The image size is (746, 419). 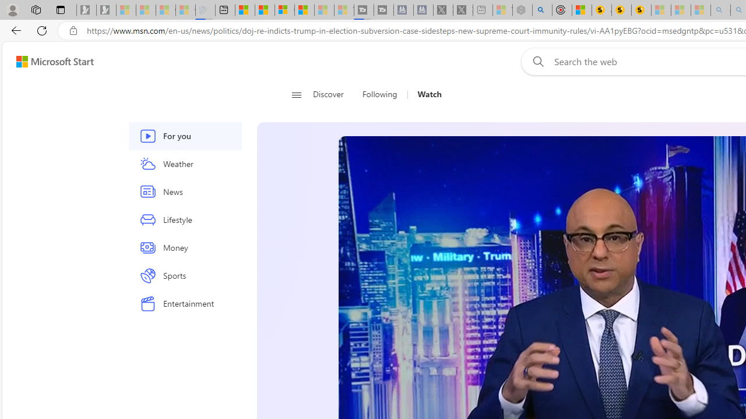 What do you see at coordinates (641, 10) in the screenshot?
I see `Michelle Starr, Senior Journalist at ScienceAlert` at bounding box center [641, 10].